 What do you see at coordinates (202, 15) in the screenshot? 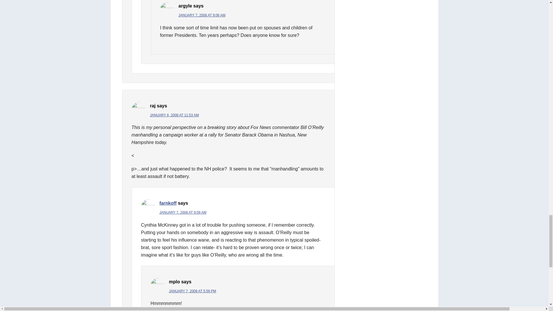
I see `JANUARY 7, 2008 AT 9:06 AM` at bounding box center [202, 15].